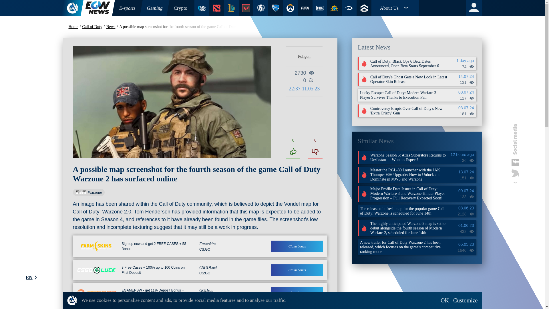 Image resolution: width=549 pixels, height=309 pixels. What do you see at coordinates (153, 8) in the screenshot?
I see `Gaming` at bounding box center [153, 8].